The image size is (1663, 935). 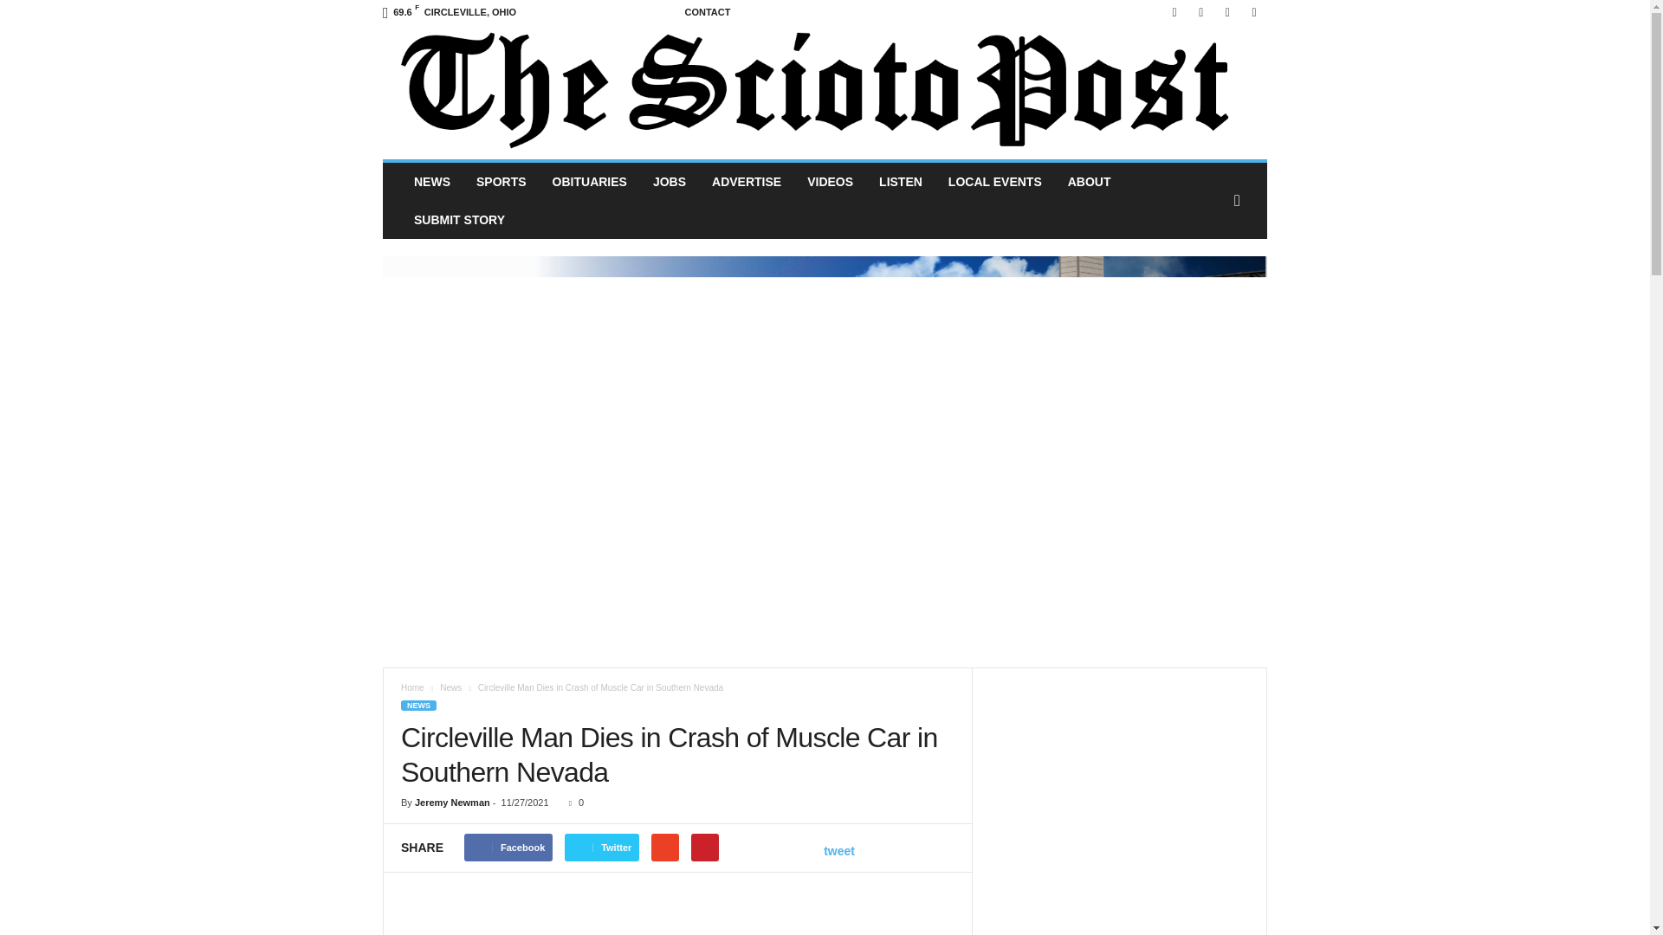 I want to click on NEWS, so click(x=431, y=182).